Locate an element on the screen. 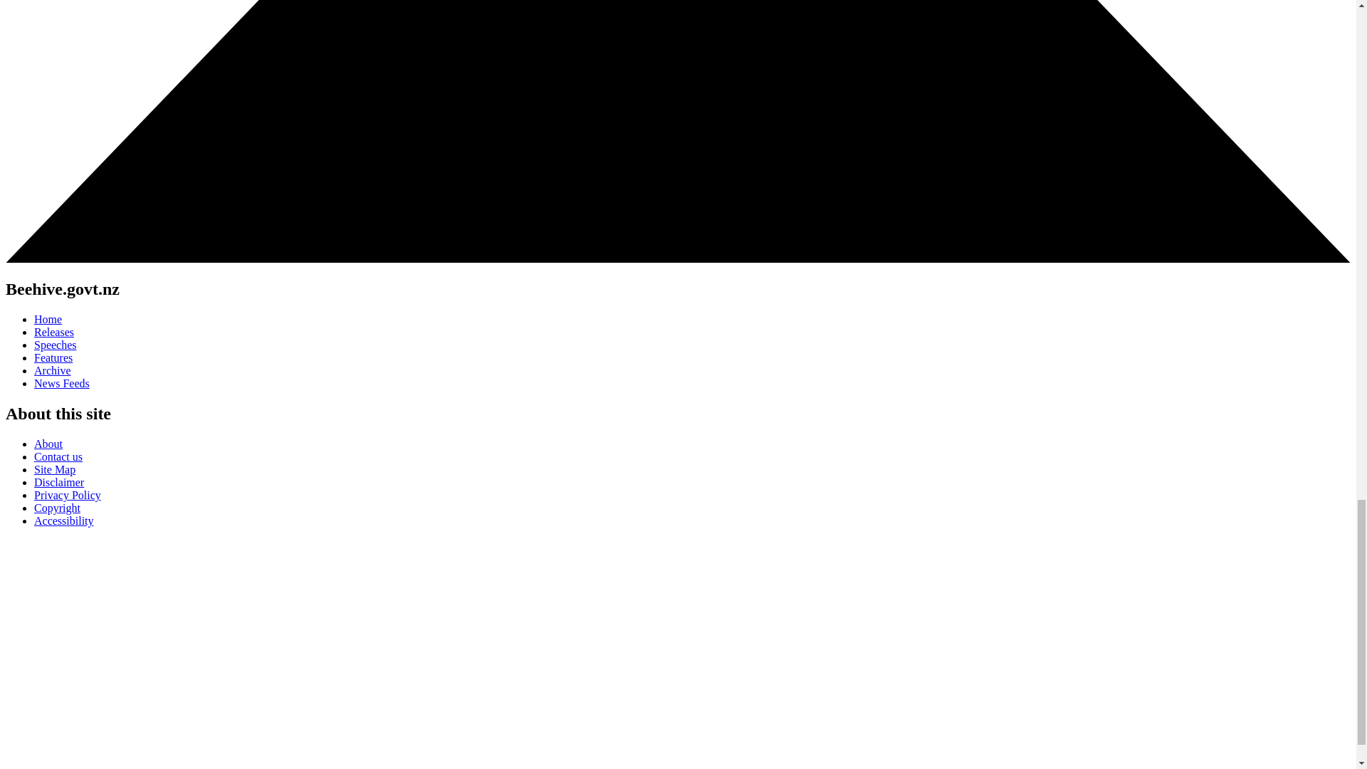 This screenshot has width=1367, height=769. Site Map is located at coordinates (54, 470).